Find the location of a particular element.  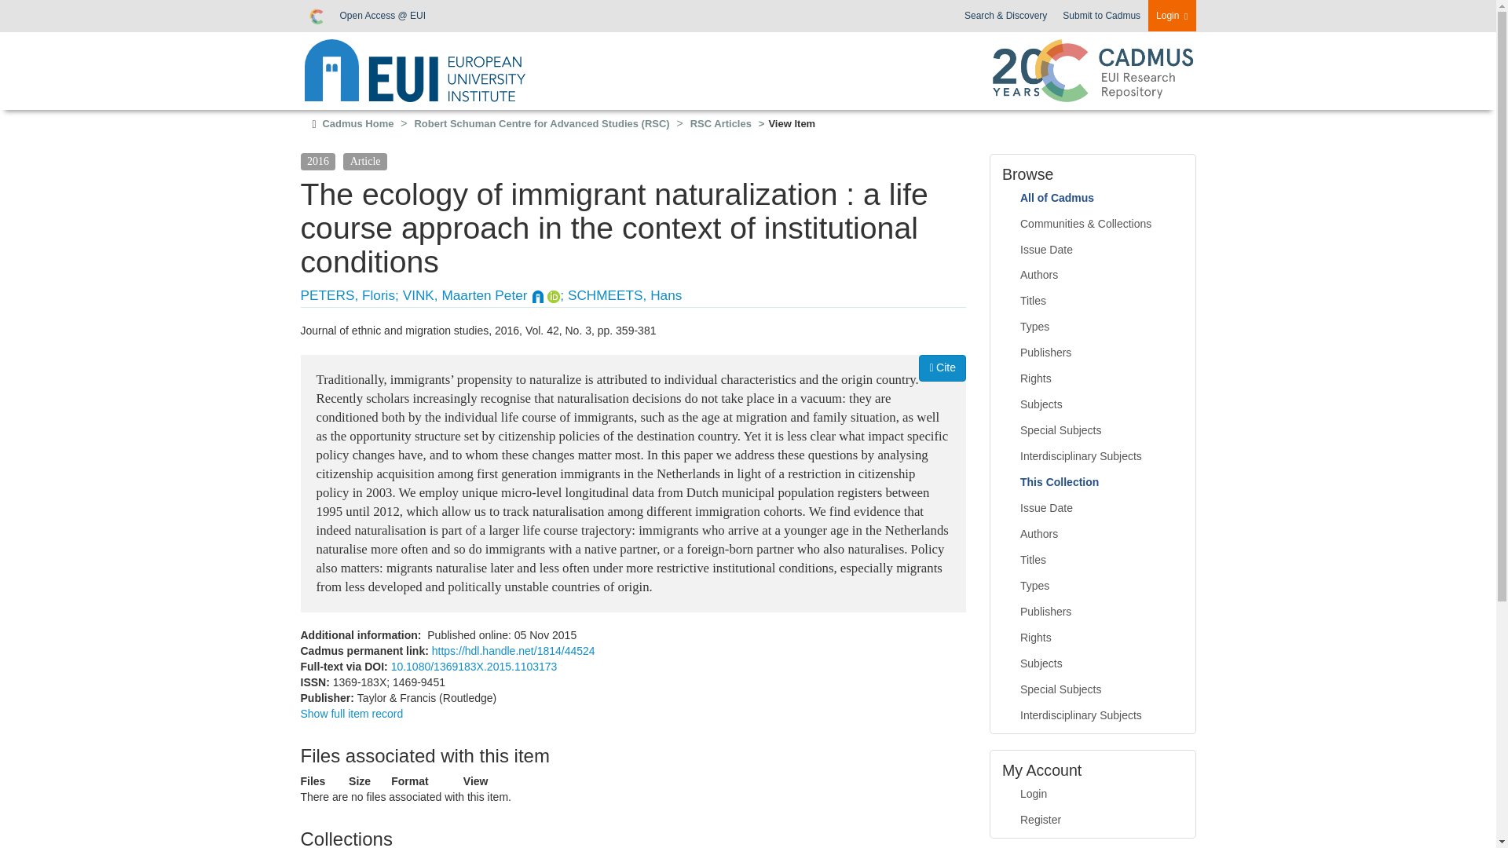

2016 is located at coordinates (317, 160).